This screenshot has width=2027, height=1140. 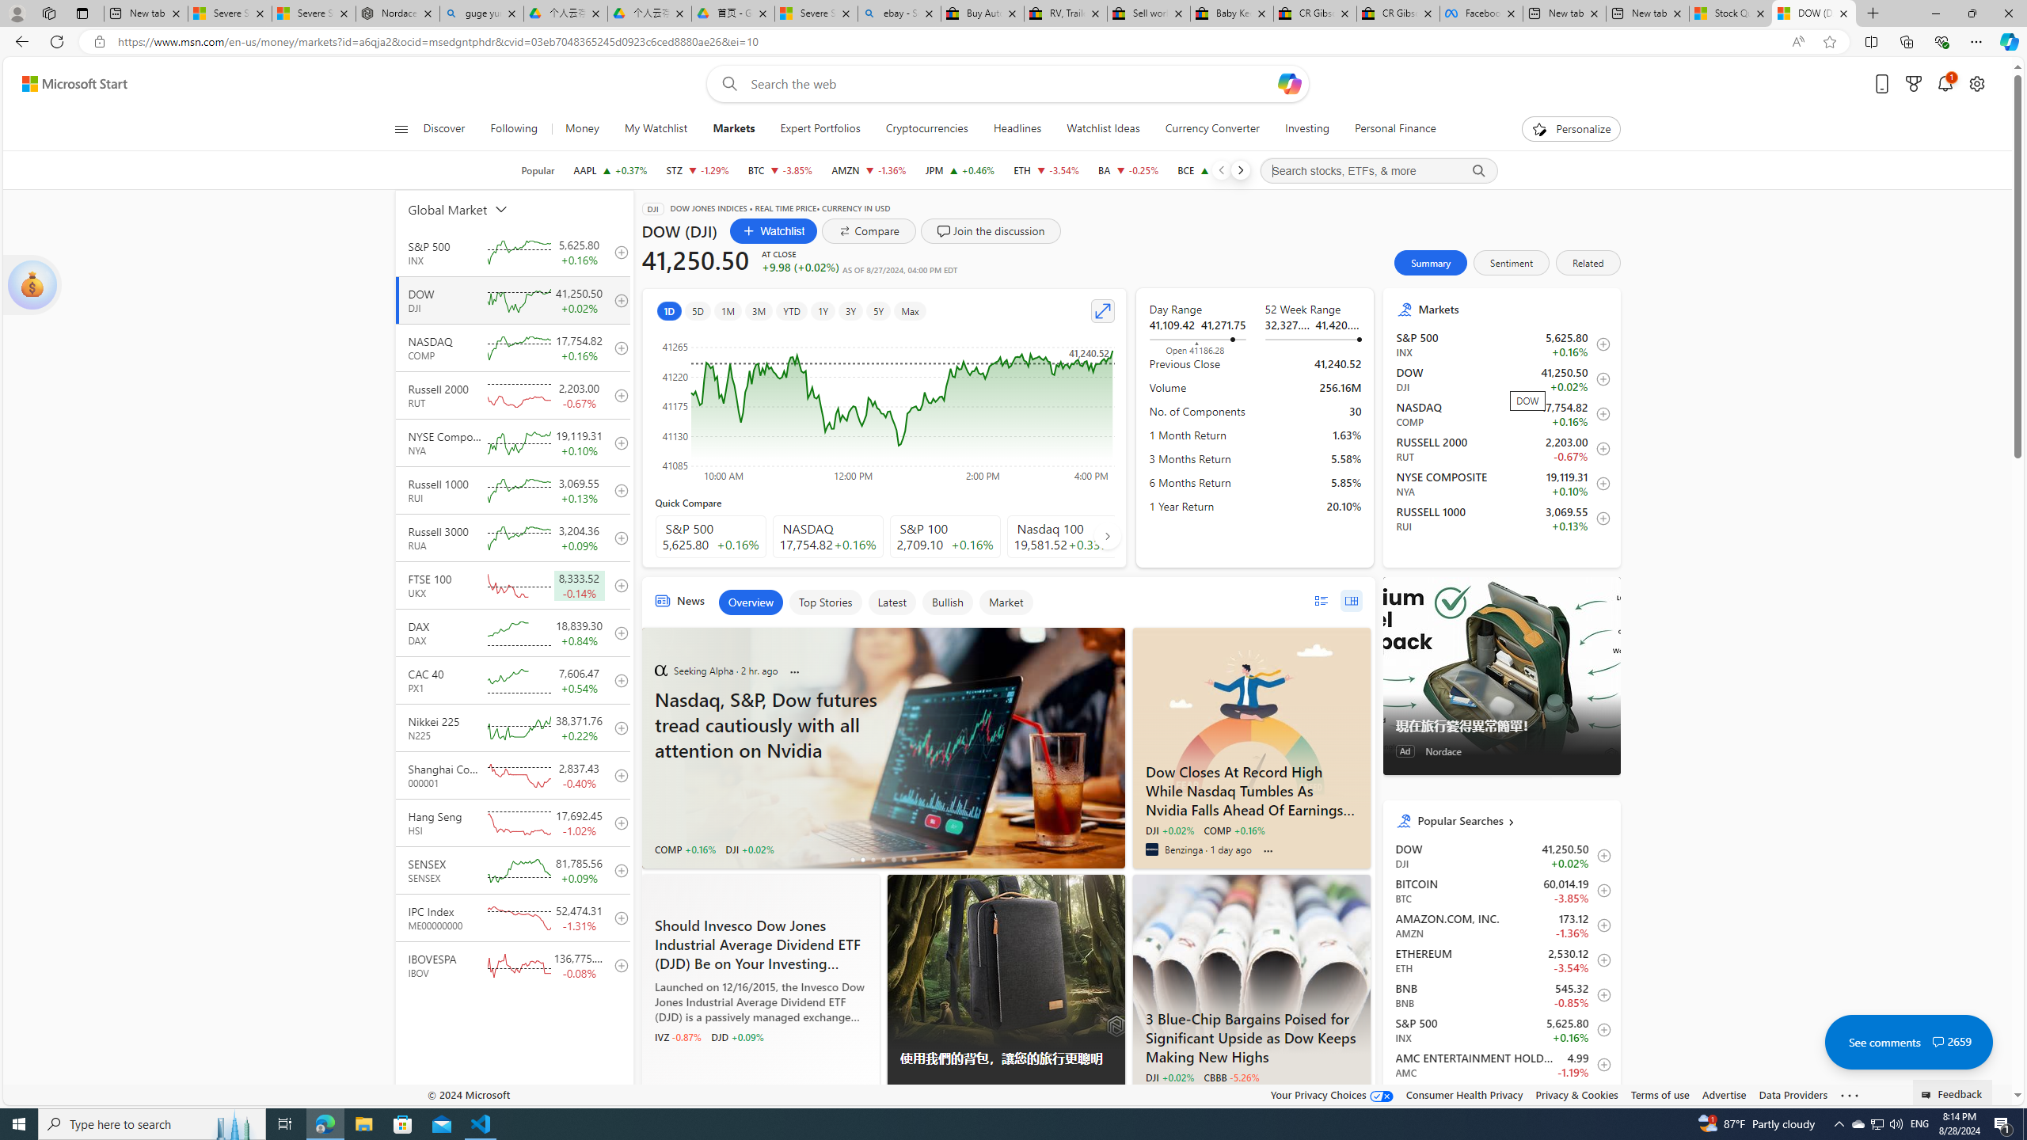 What do you see at coordinates (1378, 171) in the screenshot?
I see `Search stocks, ETFs, & more` at bounding box center [1378, 171].